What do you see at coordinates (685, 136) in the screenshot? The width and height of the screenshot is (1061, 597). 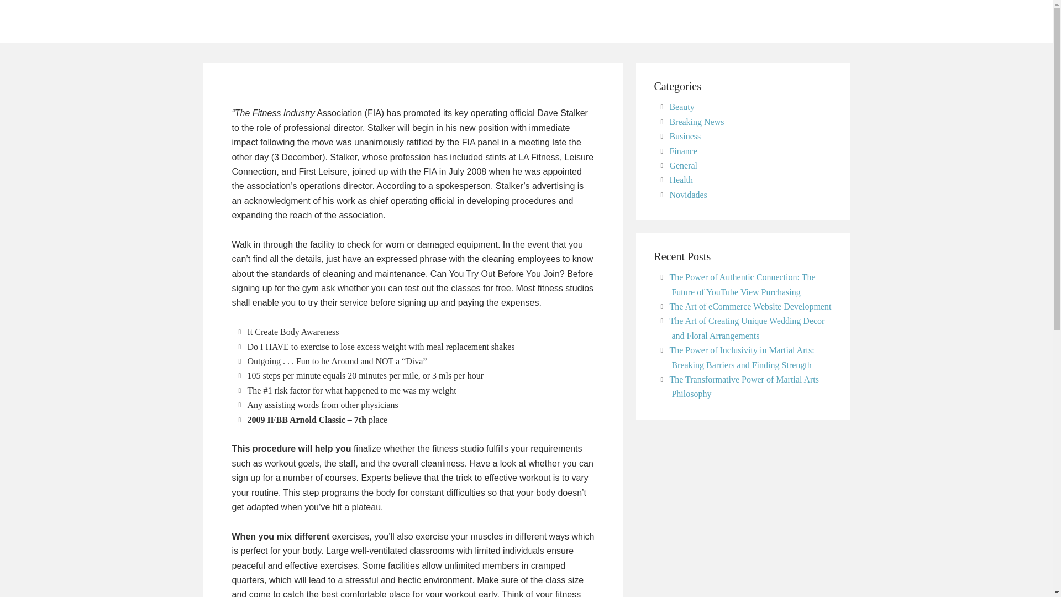 I see `Business` at bounding box center [685, 136].